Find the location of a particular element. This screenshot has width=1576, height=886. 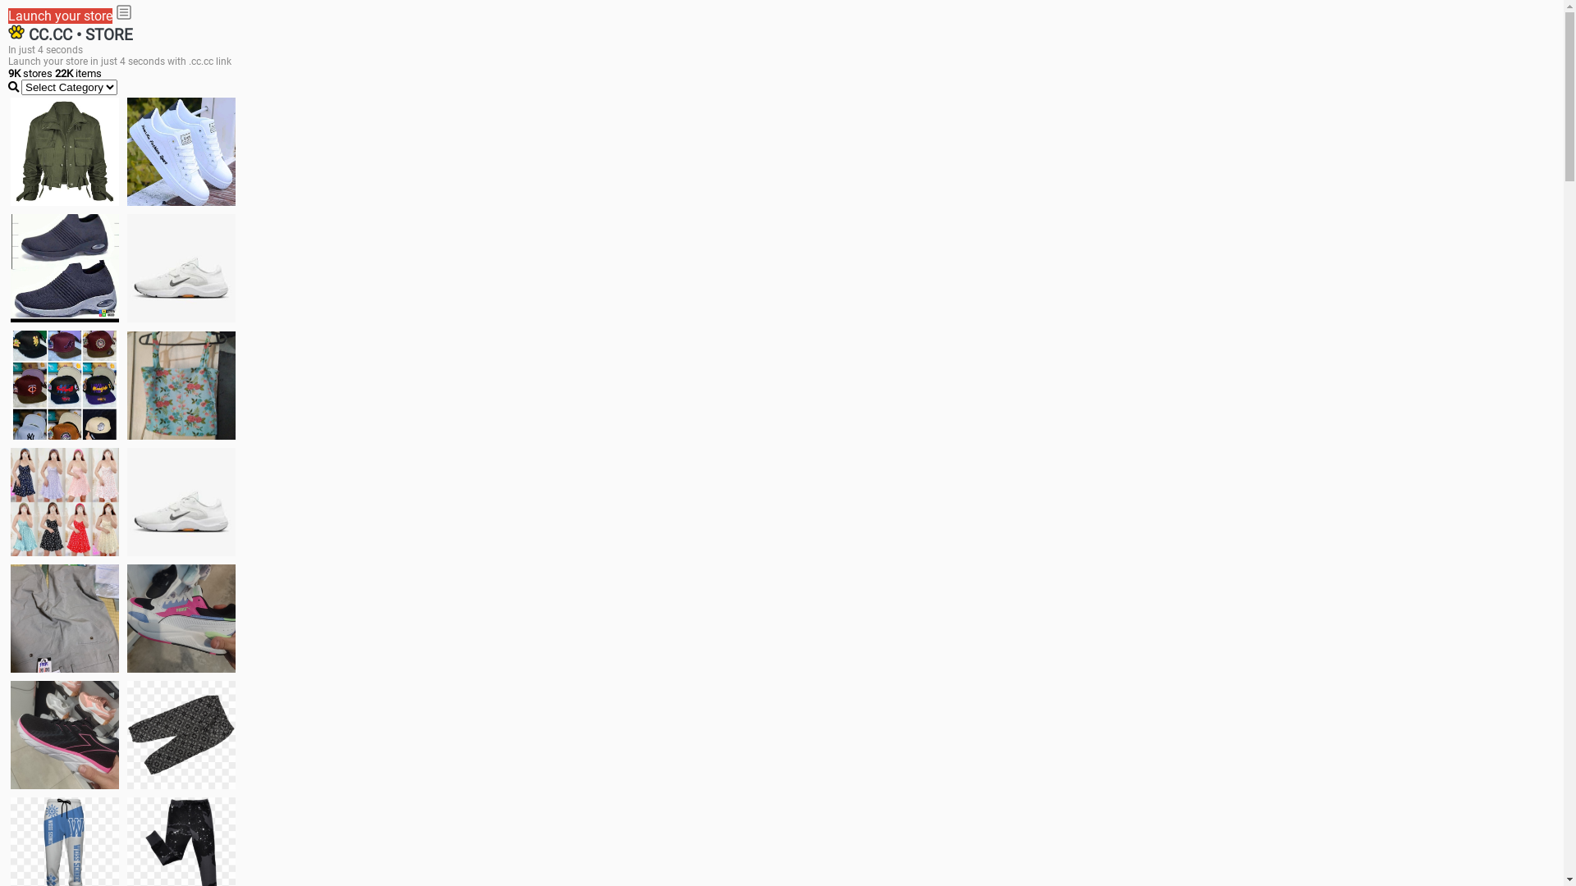

shoes for boys is located at coordinates (65, 268).